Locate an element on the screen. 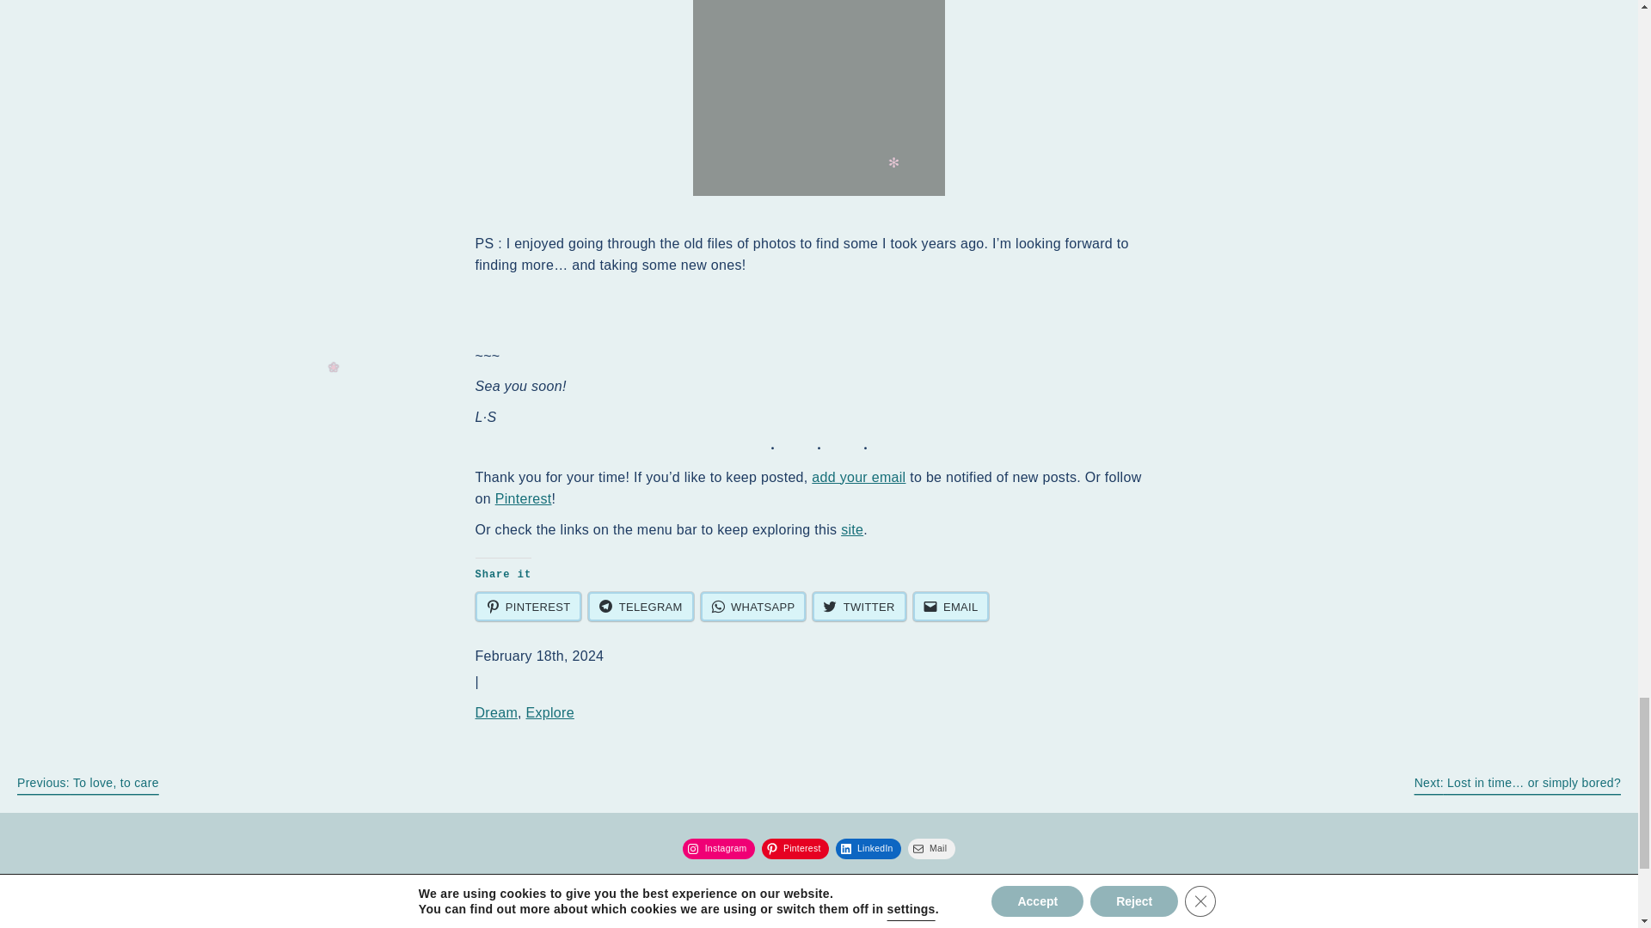  Mail is located at coordinates (932, 849).